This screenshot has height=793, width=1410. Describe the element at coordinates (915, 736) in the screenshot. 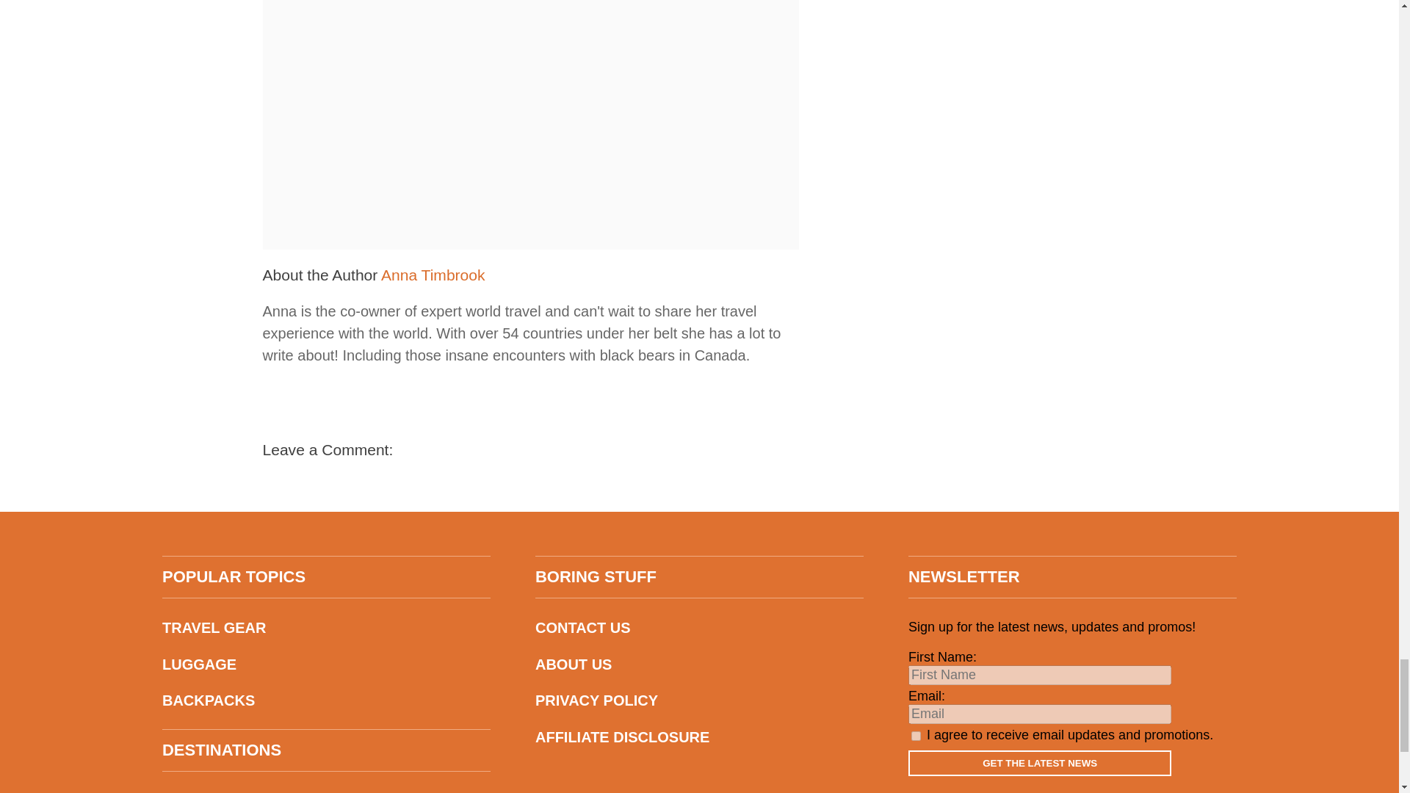

I see `1` at that location.